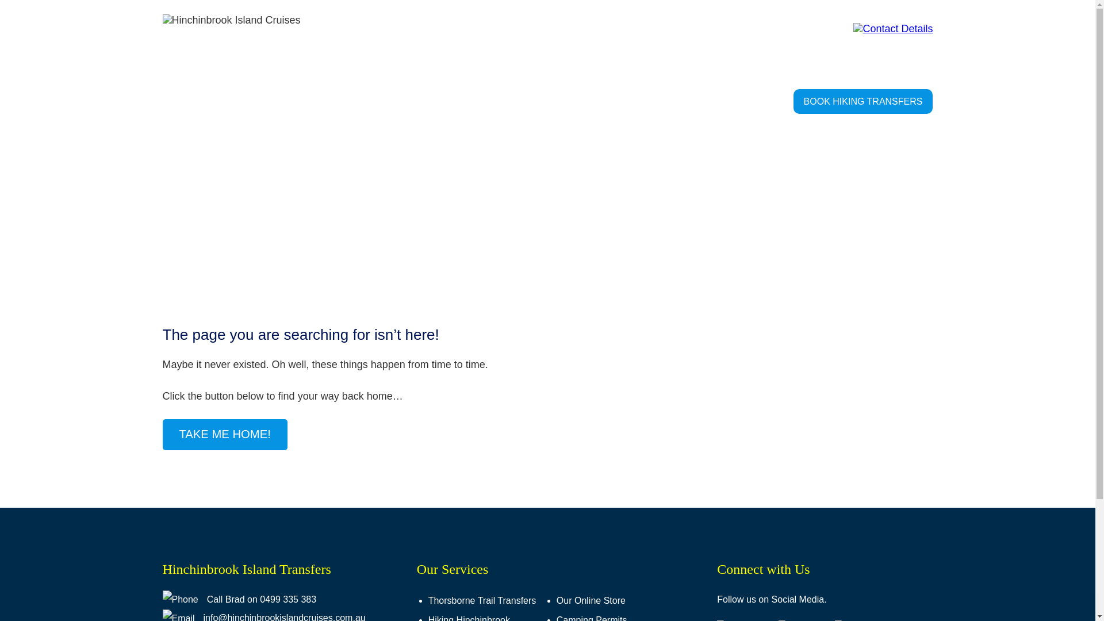 The image size is (1104, 621). What do you see at coordinates (176, 101) in the screenshot?
I see `HOME` at bounding box center [176, 101].